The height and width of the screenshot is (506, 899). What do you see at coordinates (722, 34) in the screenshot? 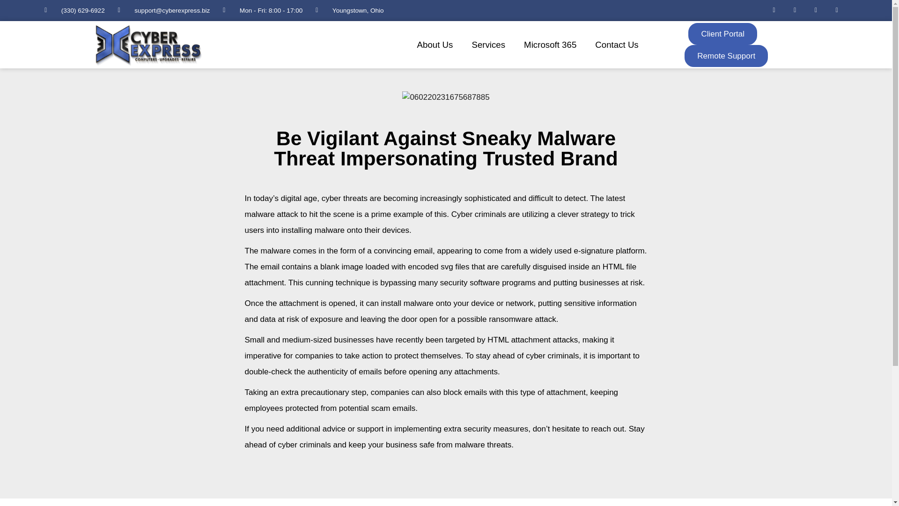
I see `Client Portal` at bounding box center [722, 34].